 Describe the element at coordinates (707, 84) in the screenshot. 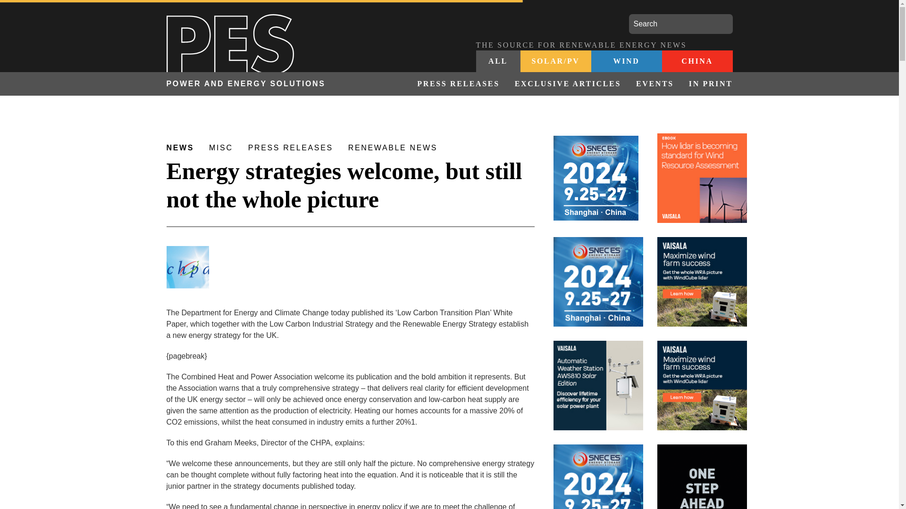

I see `IN PRINT` at that location.